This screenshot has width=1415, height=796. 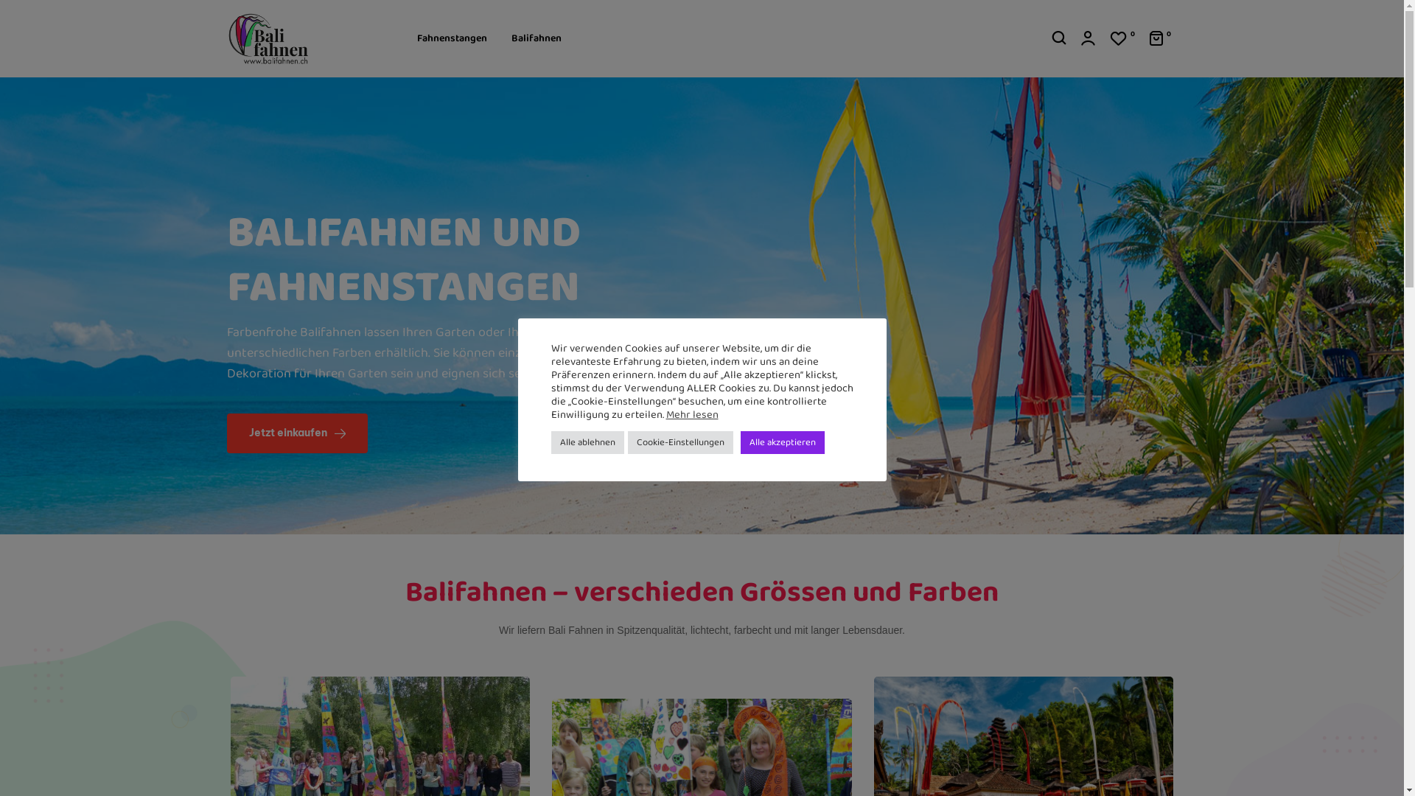 What do you see at coordinates (680, 442) in the screenshot?
I see `Cookie-Einstellungen` at bounding box center [680, 442].